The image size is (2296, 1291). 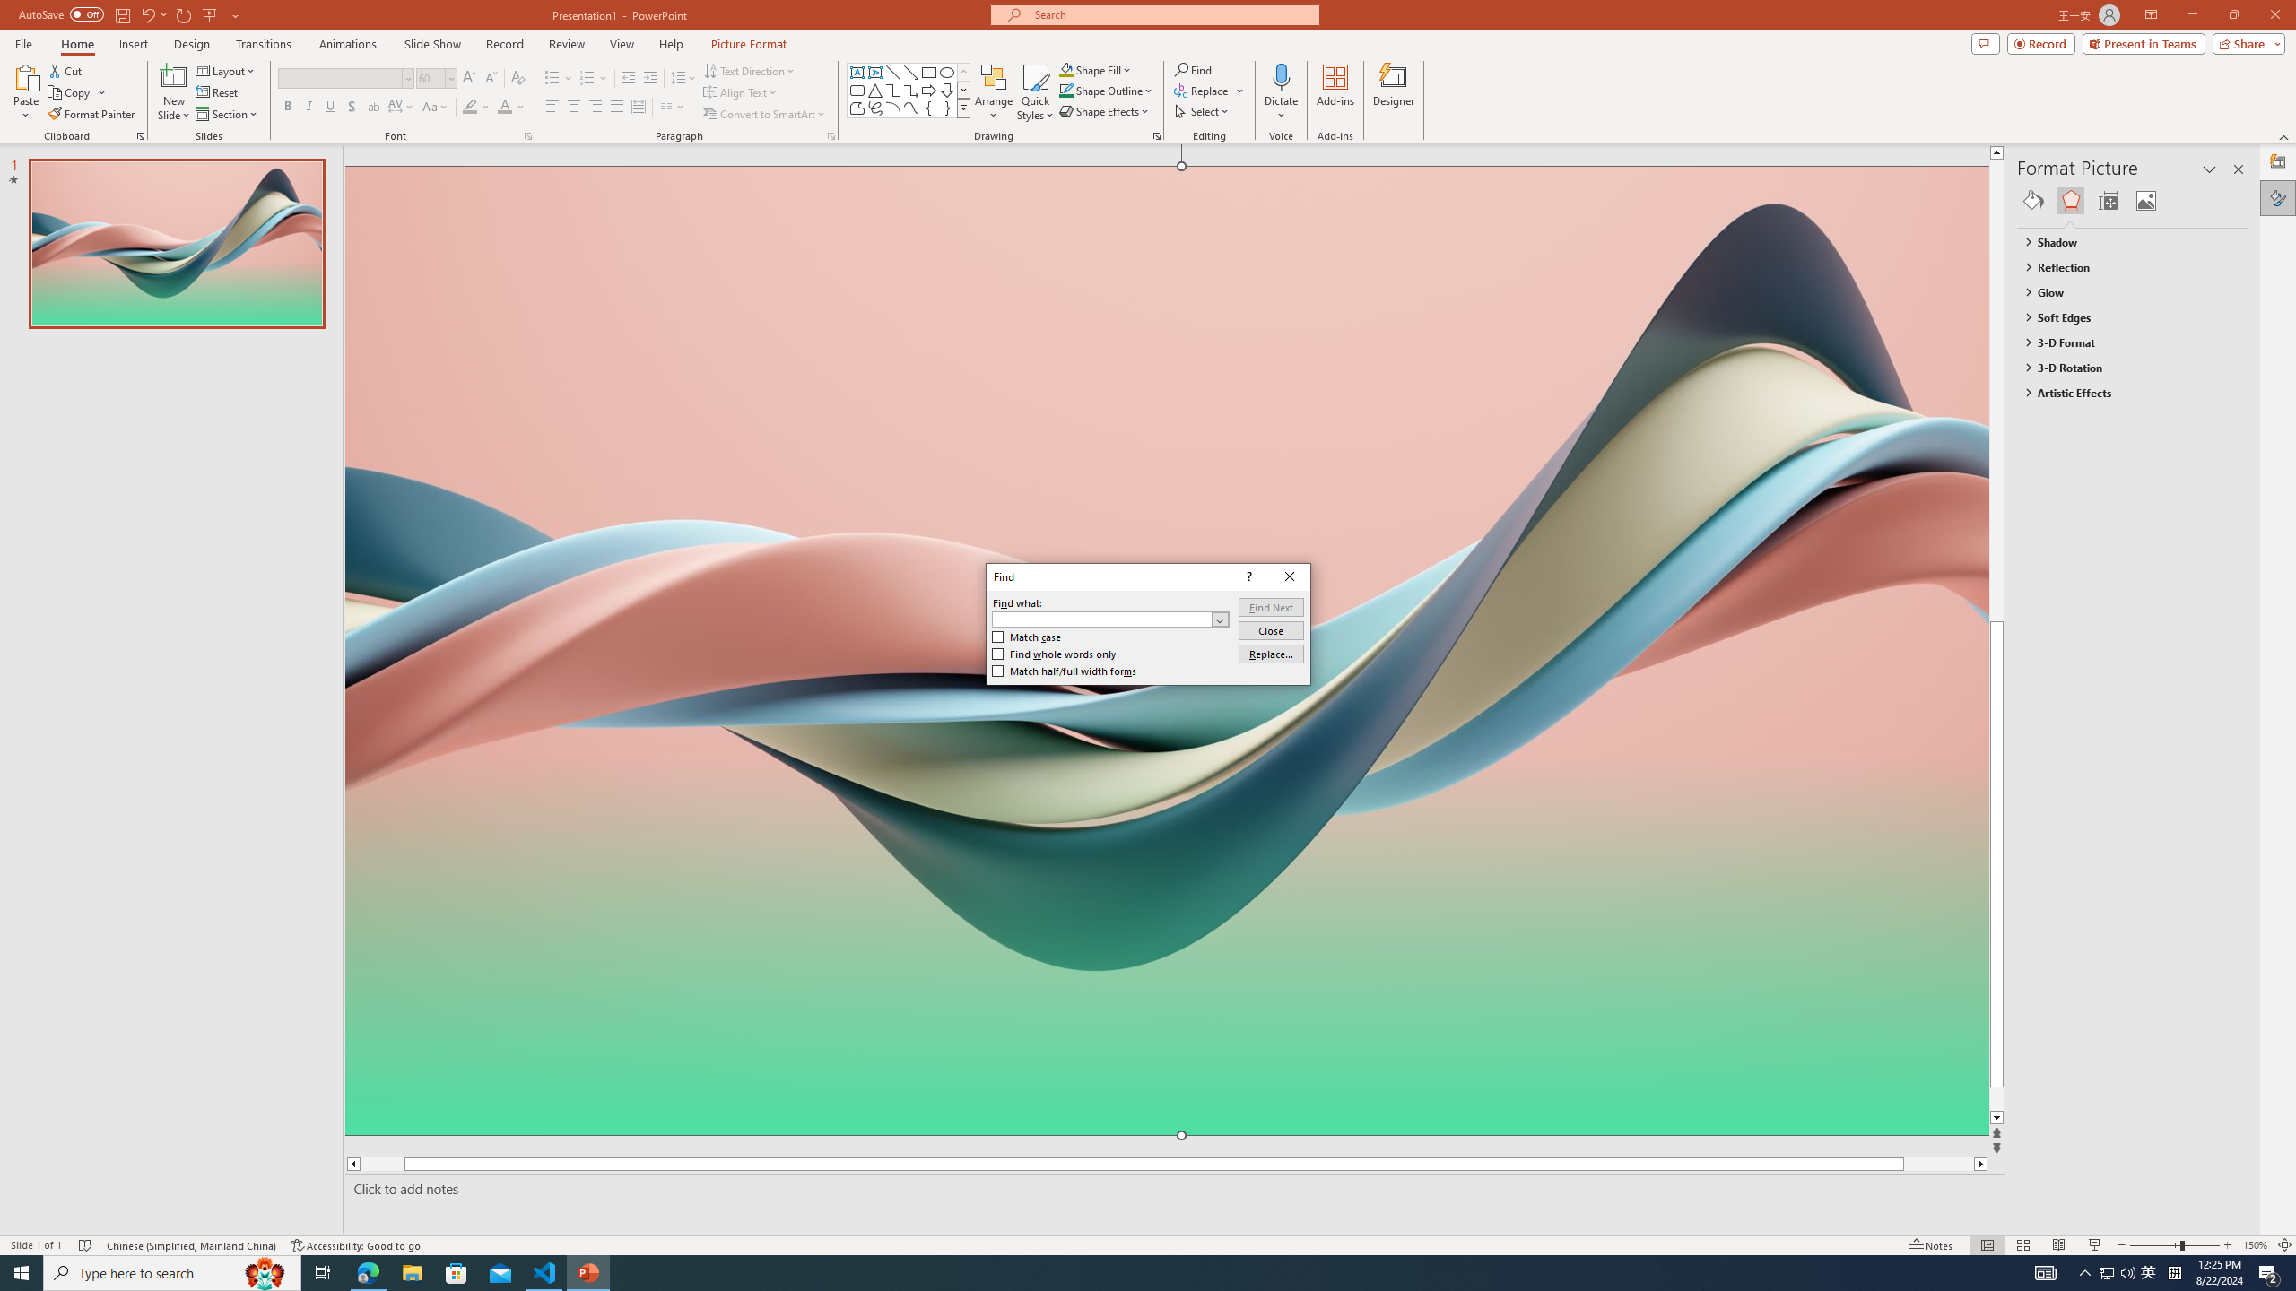 What do you see at coordinates (2174, 1273) in the screenshot?
I see `Tray Input Indicator - Chinese (Simplified, China)` at bounding box center [2174, 1273].